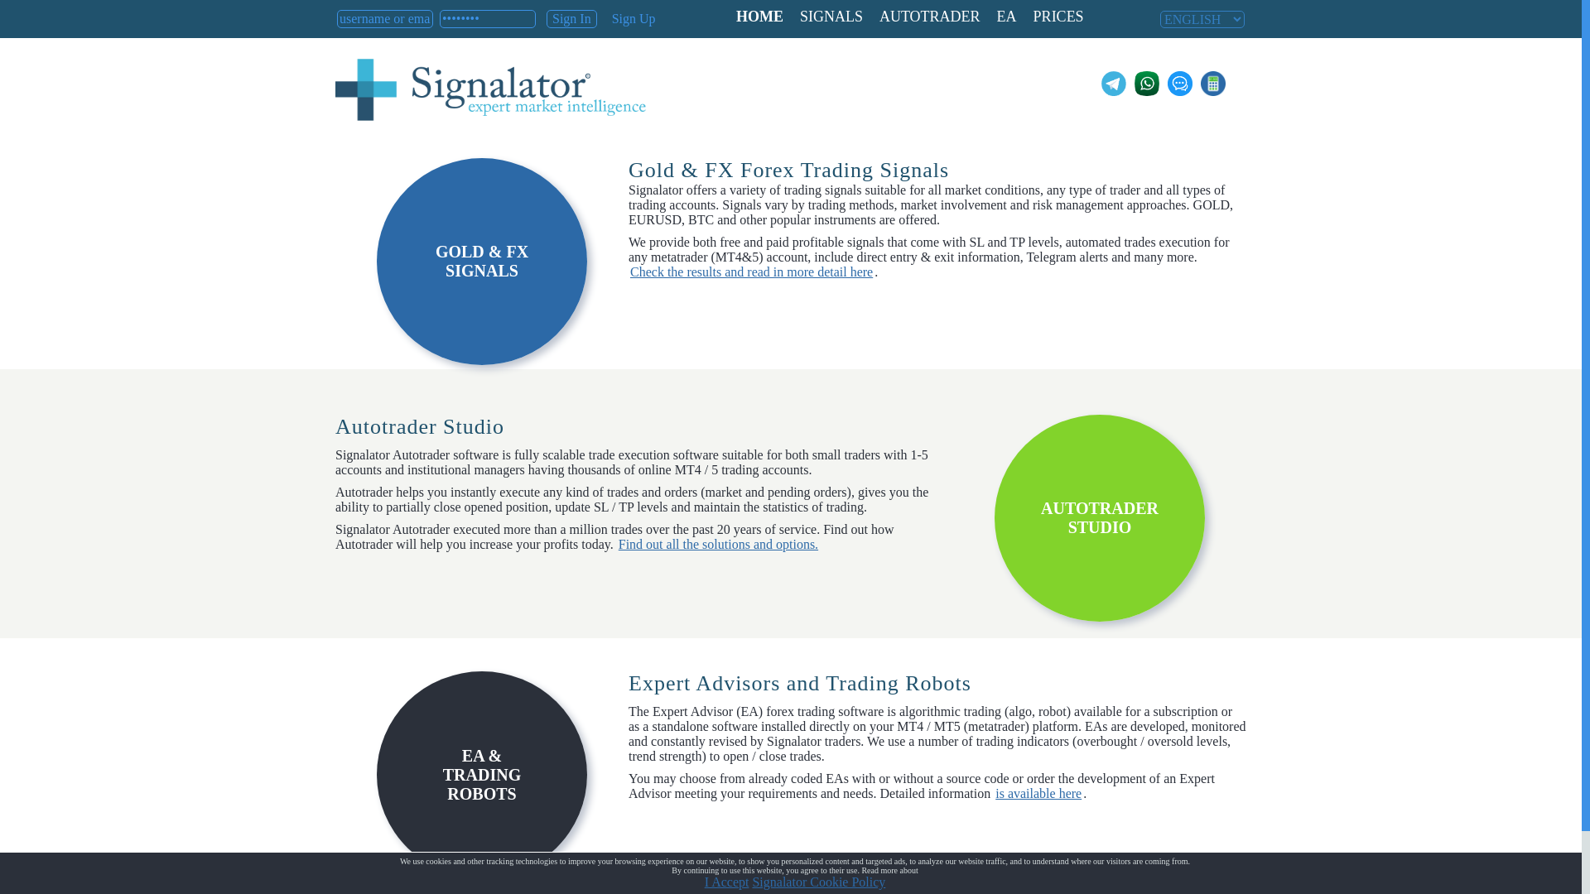 The height and width of the screenshot is (894, 1590). I want to click on Sign Up, so click(633, 18).